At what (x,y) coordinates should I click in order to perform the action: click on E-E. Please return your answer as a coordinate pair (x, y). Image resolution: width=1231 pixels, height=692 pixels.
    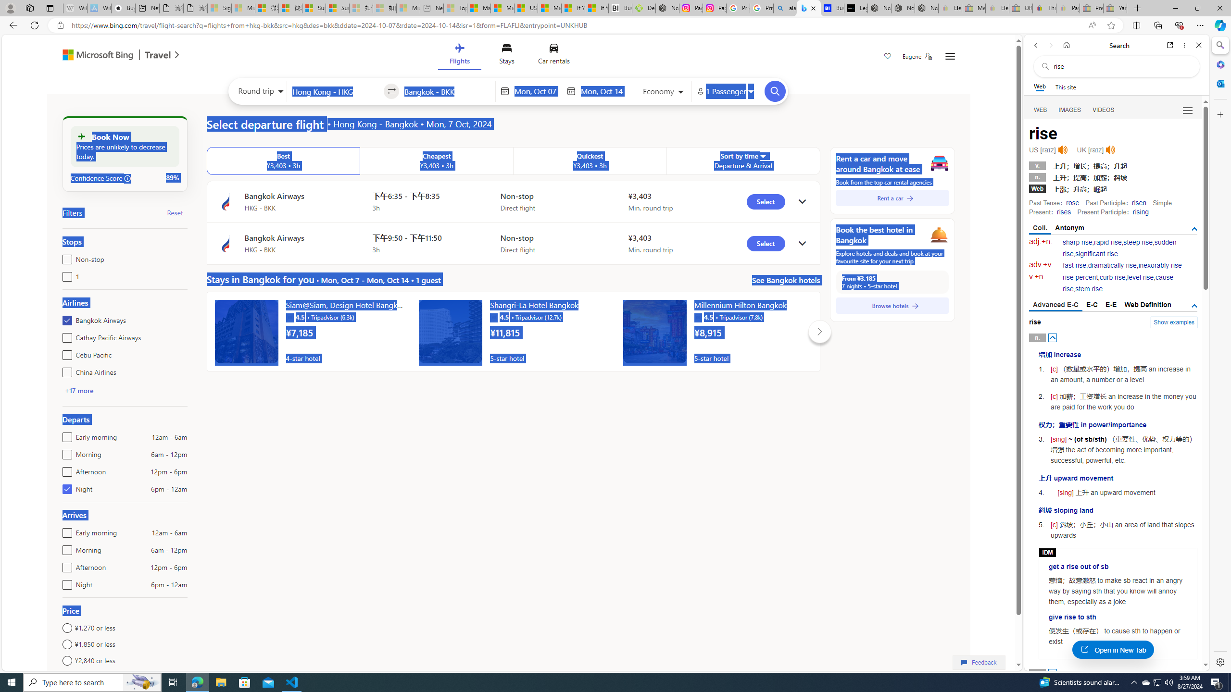
    Looking at the image, I should click on (1112, 305).